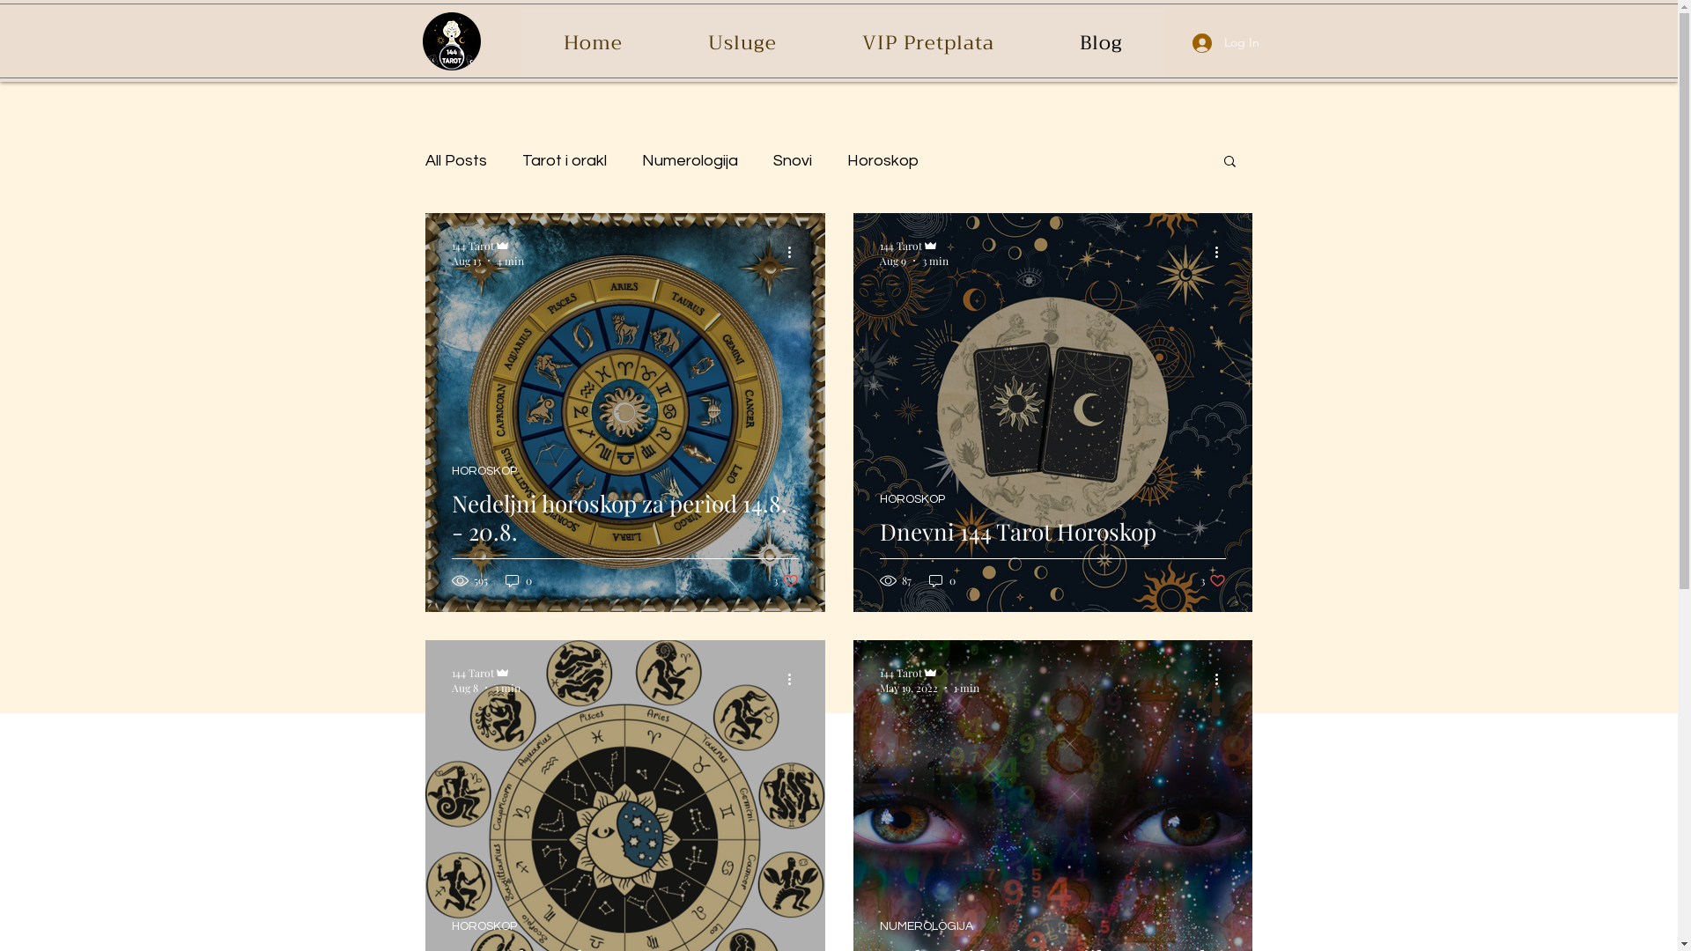 The width and height of the screenshot is (1691, 951). I want to click on HOROSKOP, so click(484, 926).